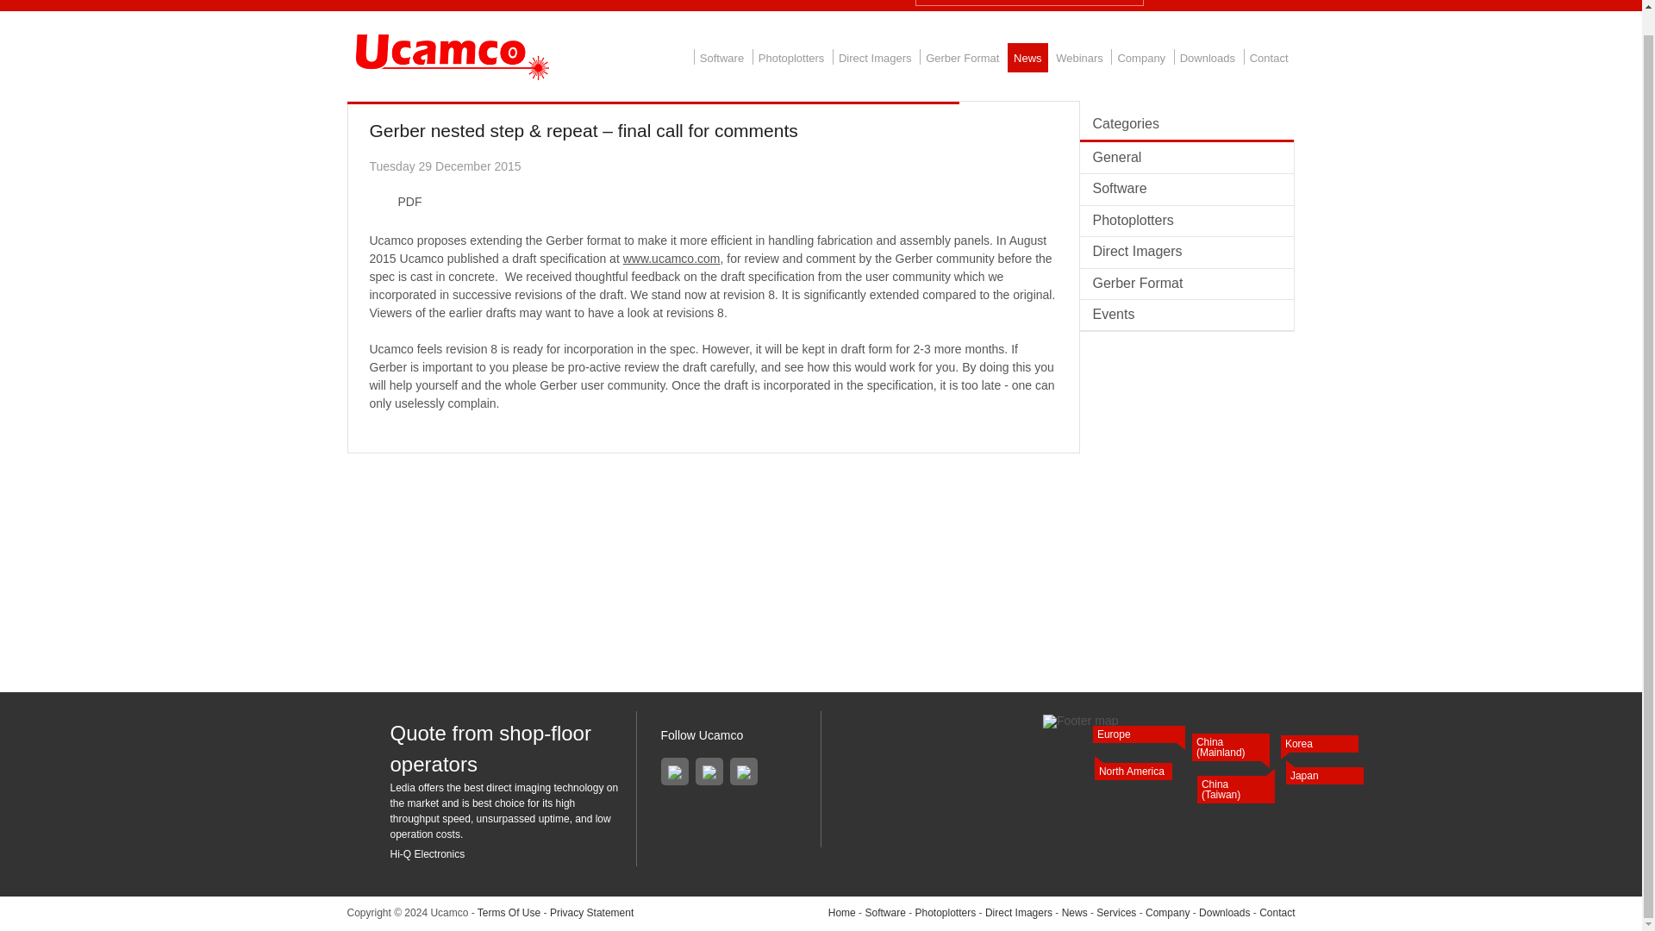 The image size is (1655, 931). What do you see at coordinates (1185, 252) in the screenshot?
I see `Direct Imagers` at bounding box center [1185, 252].